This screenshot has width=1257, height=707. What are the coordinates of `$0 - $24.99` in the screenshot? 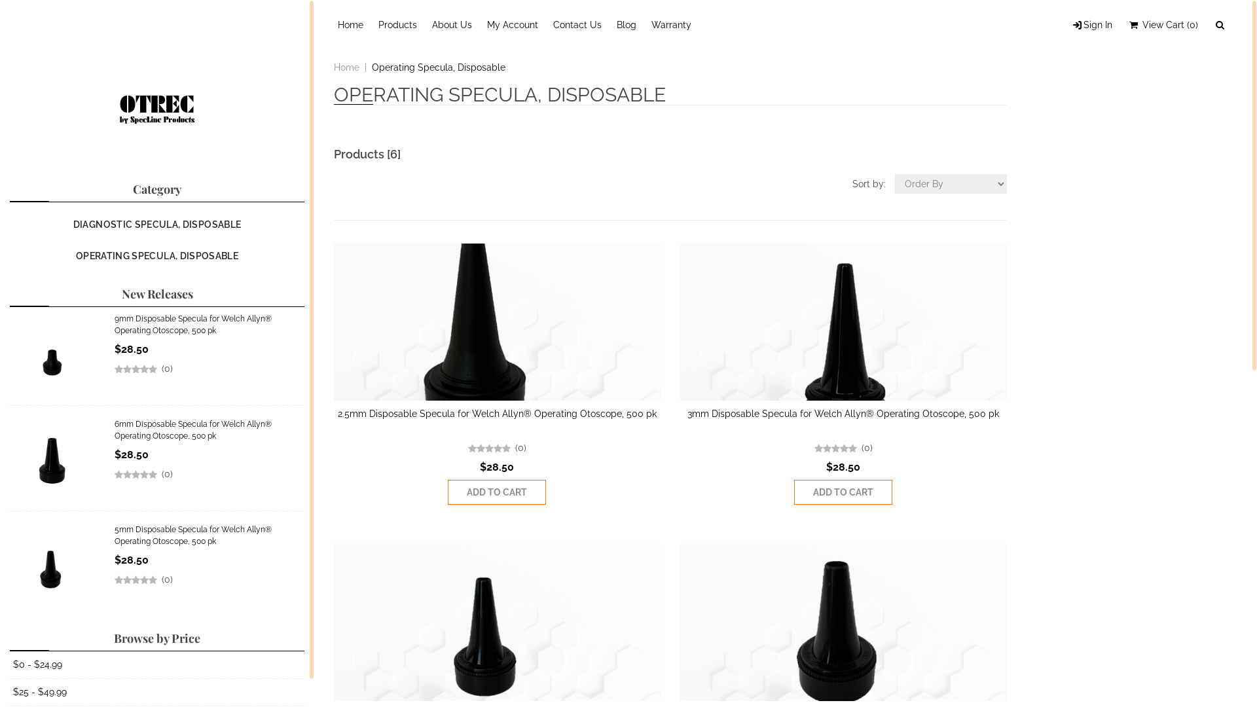 It's located at (38, 664).